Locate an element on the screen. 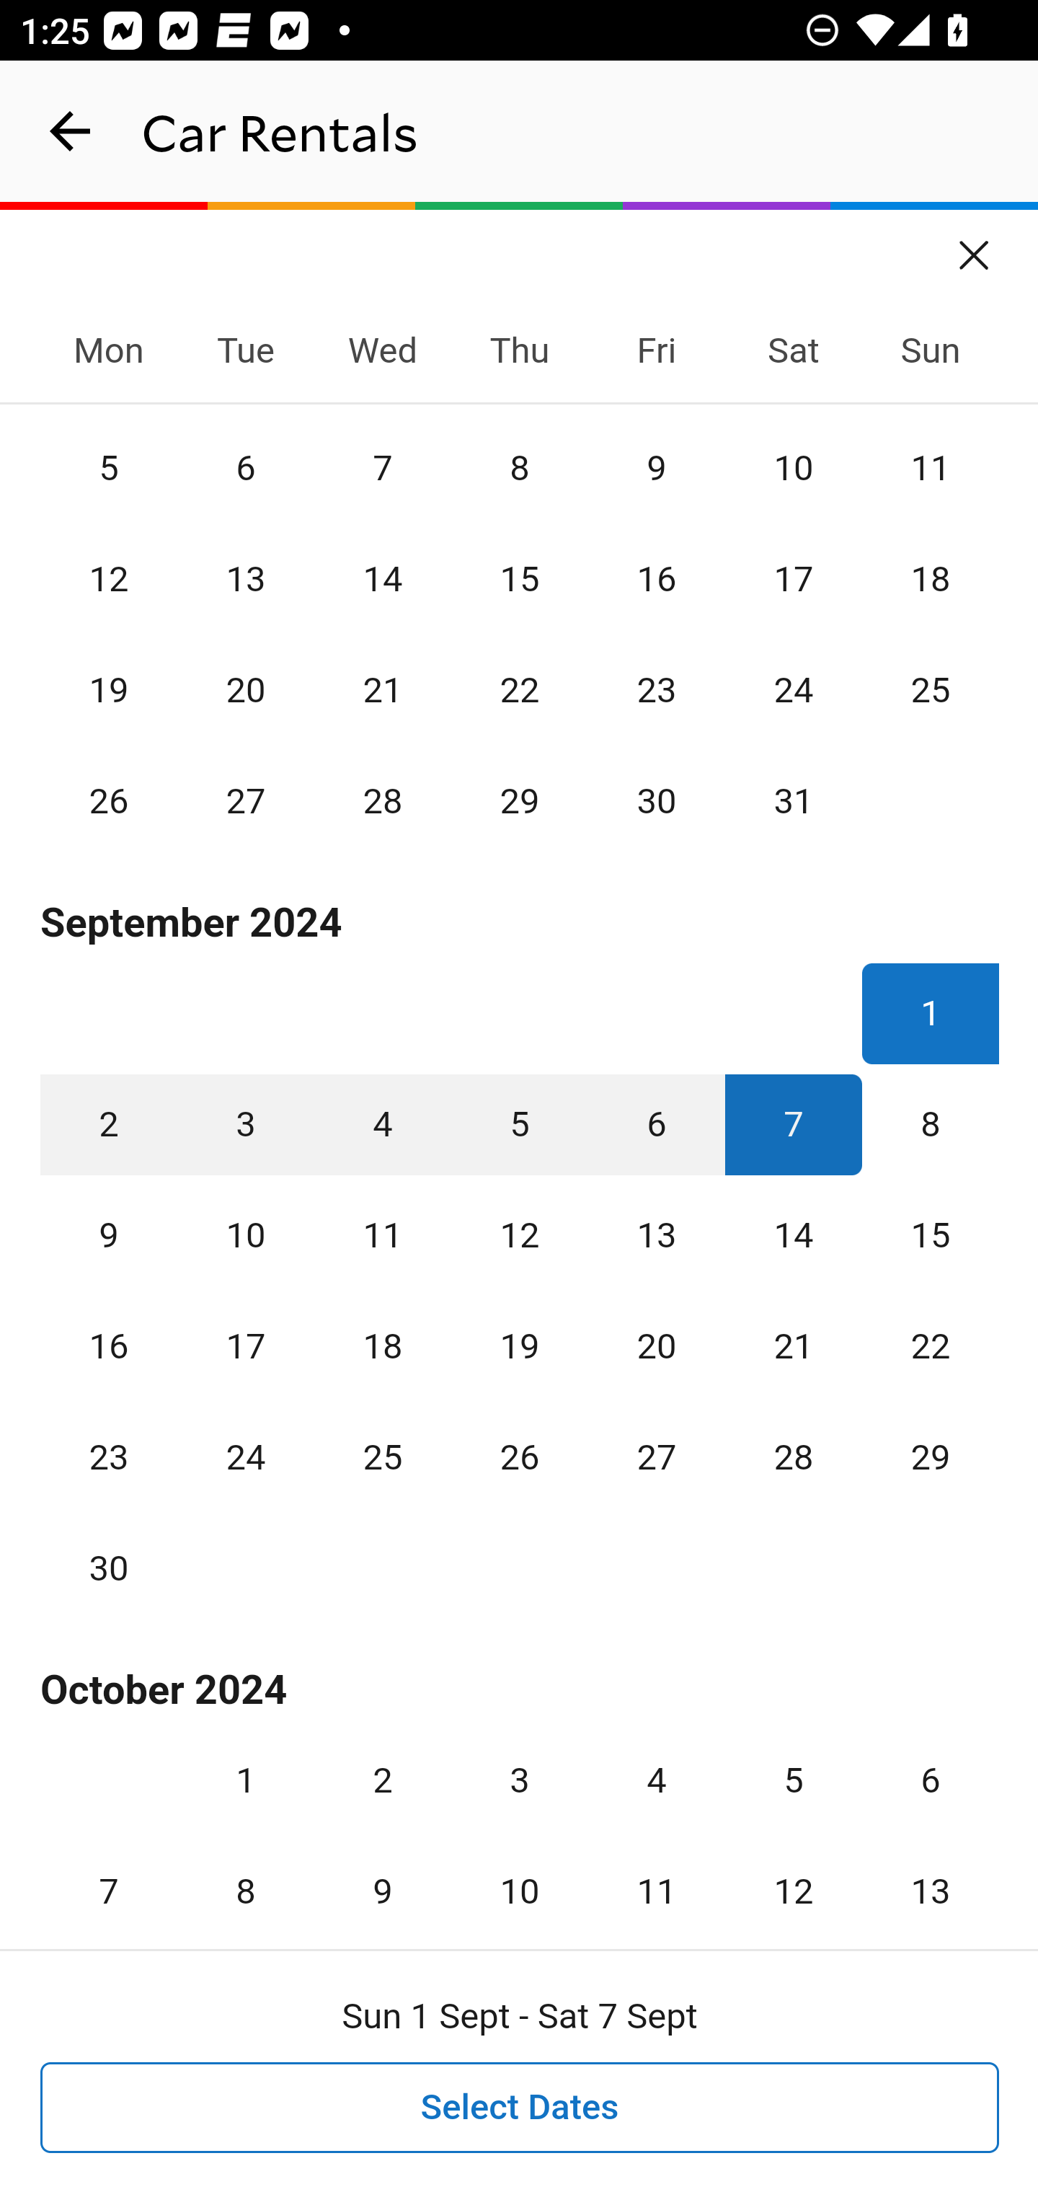  25 August 2024 is located at coordinates (930, 689).